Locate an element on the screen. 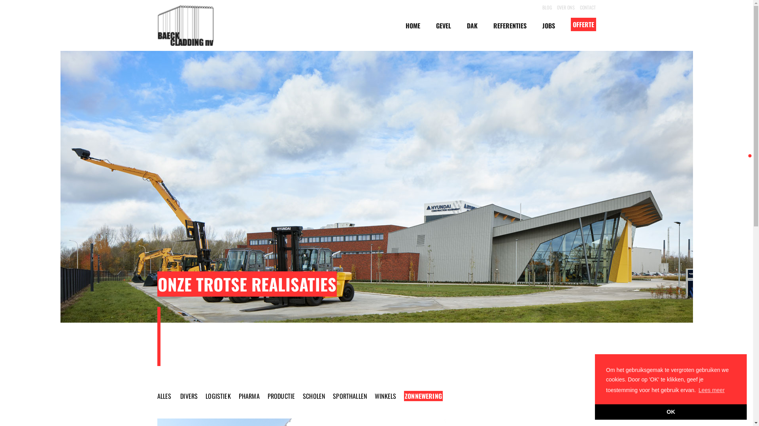 This screenshot has width=759, height=426. LOGISTIEK is located at coordinates (218, 396).